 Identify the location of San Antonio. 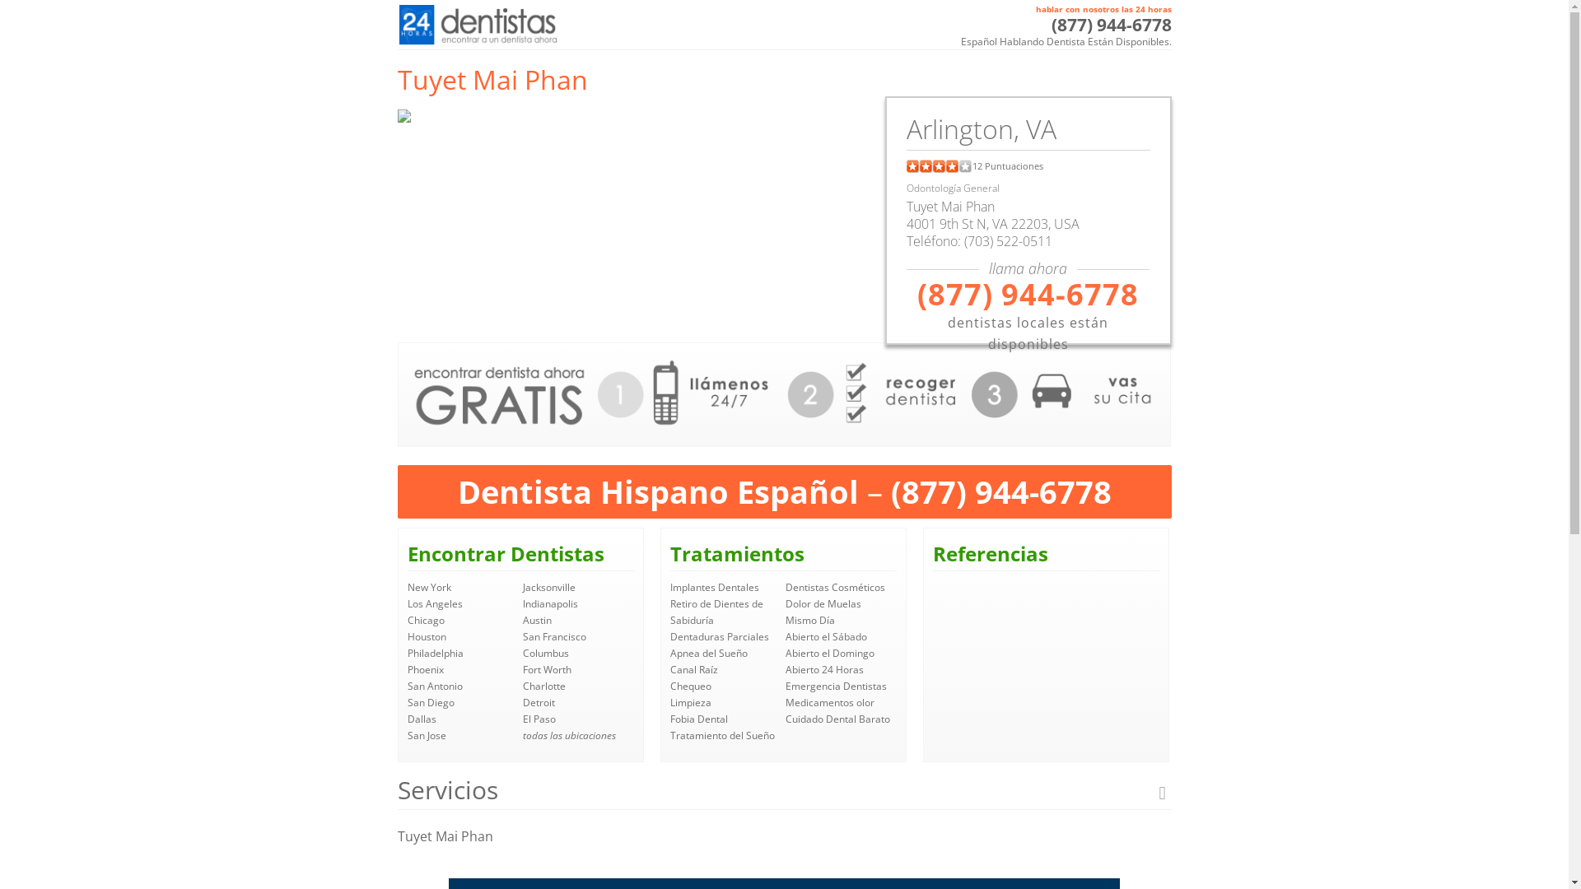
(434, 687).